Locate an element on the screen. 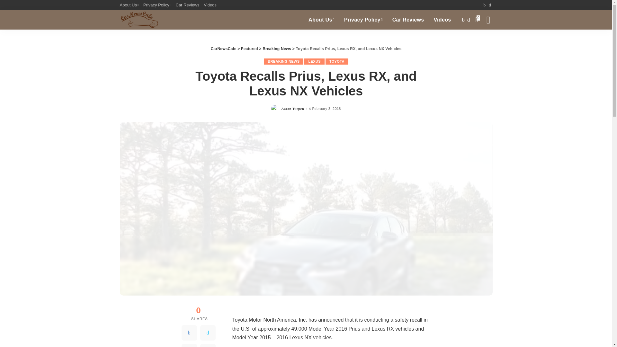  Privacy Policy is located at coordinates (157, 5).